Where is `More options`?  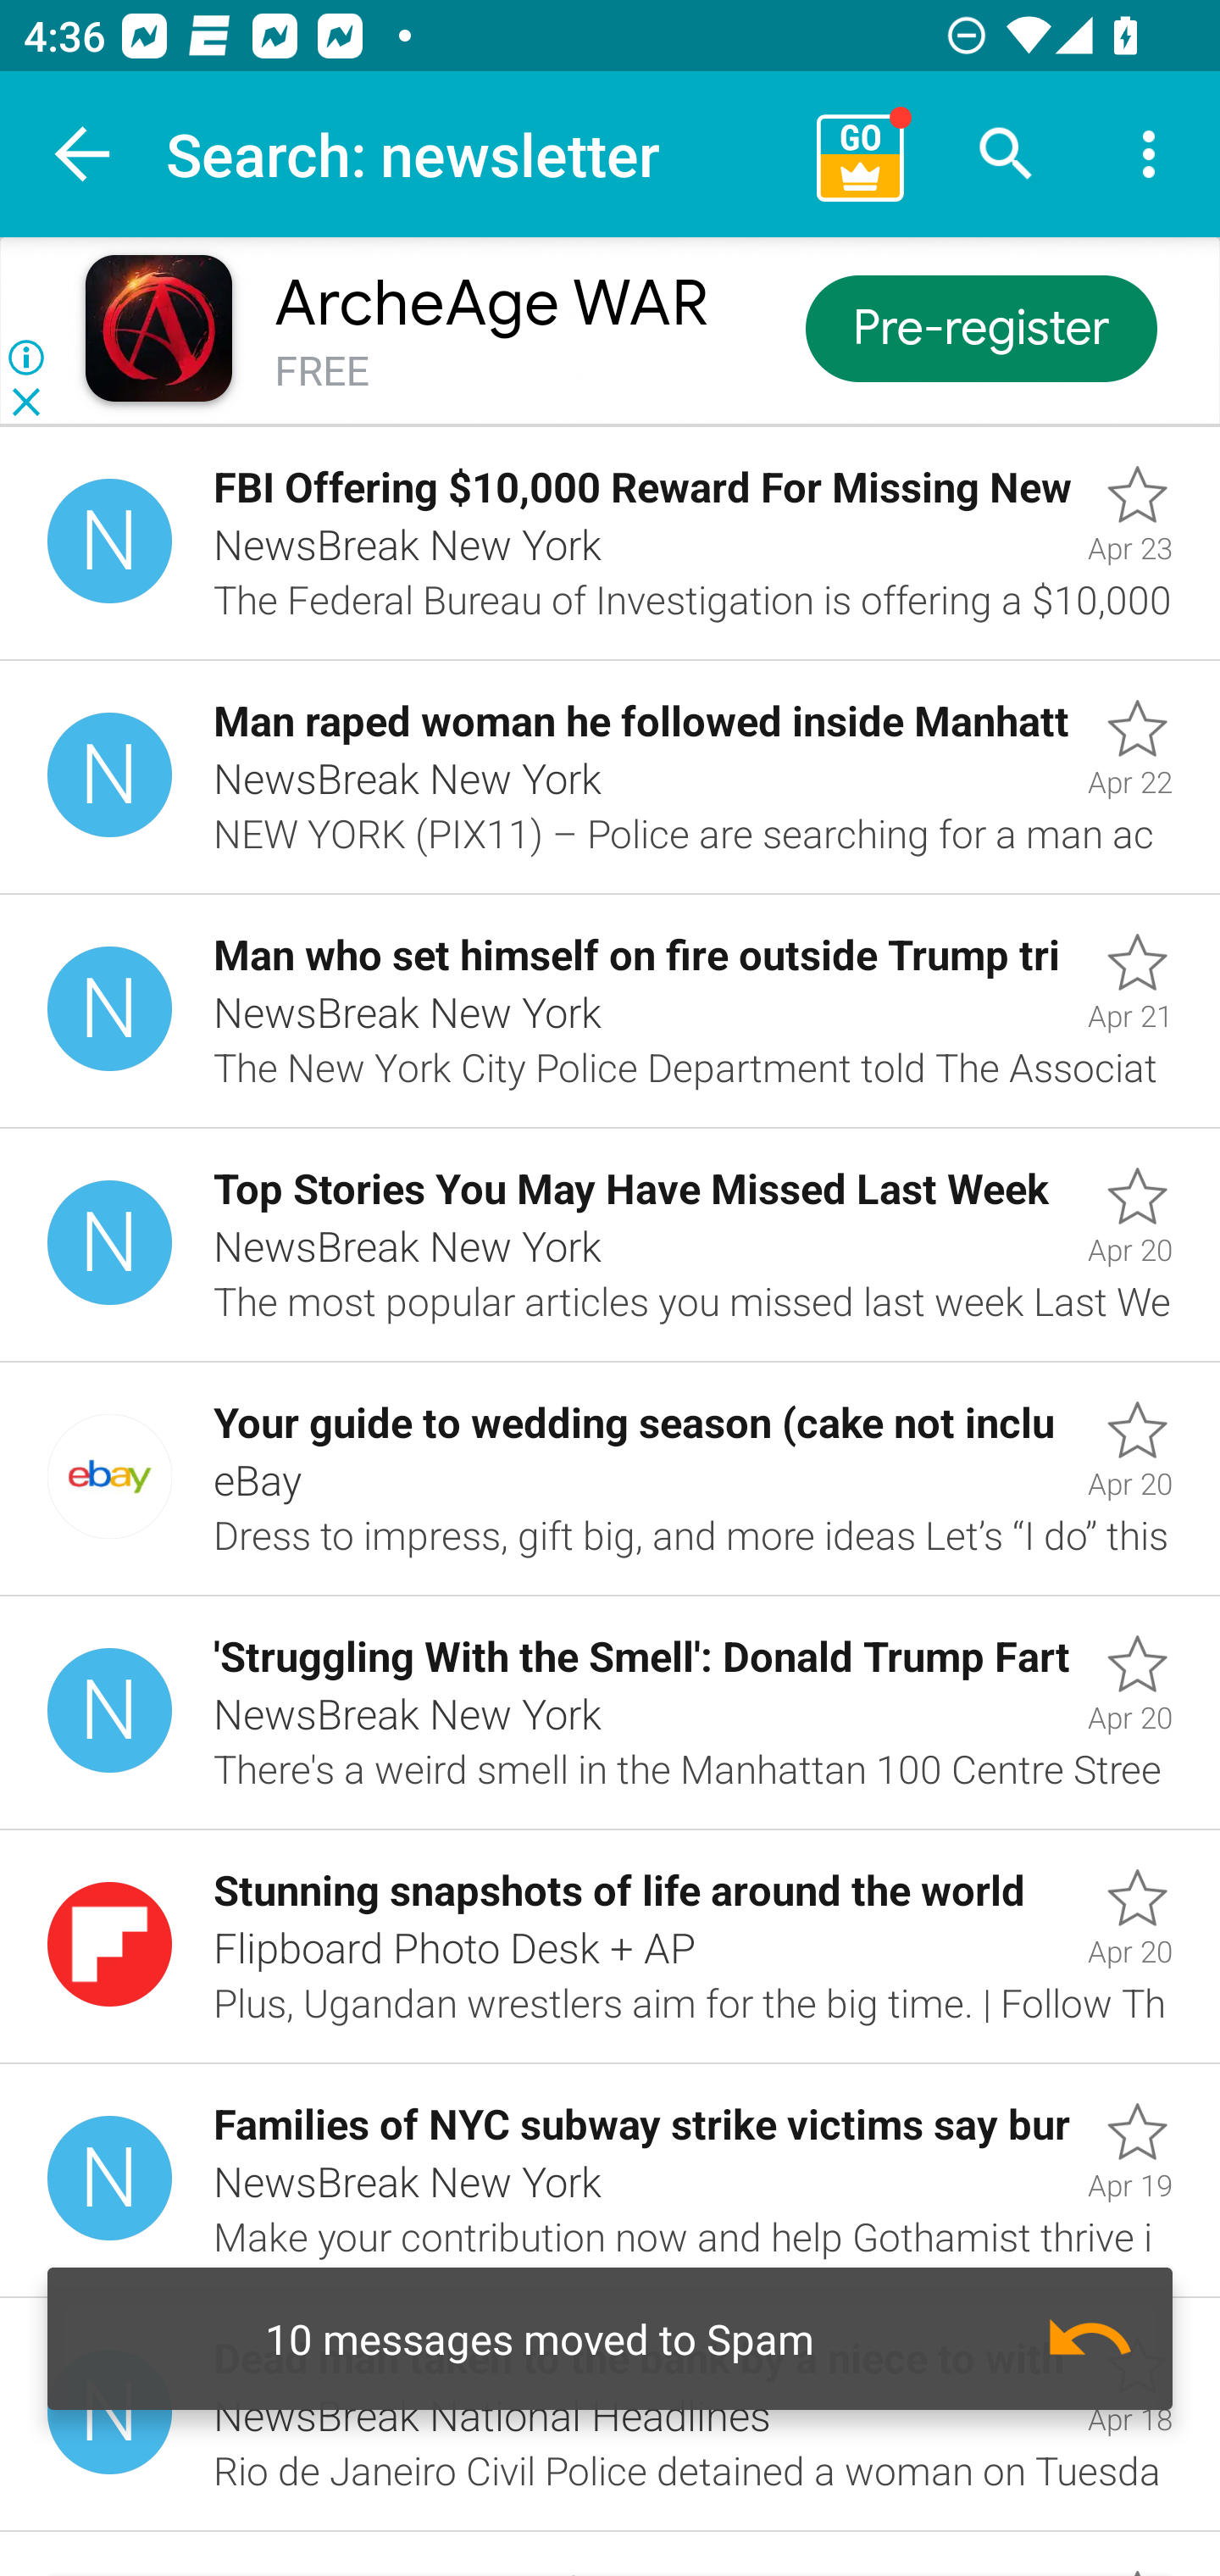 More options is located at coordinates (1149, 154).